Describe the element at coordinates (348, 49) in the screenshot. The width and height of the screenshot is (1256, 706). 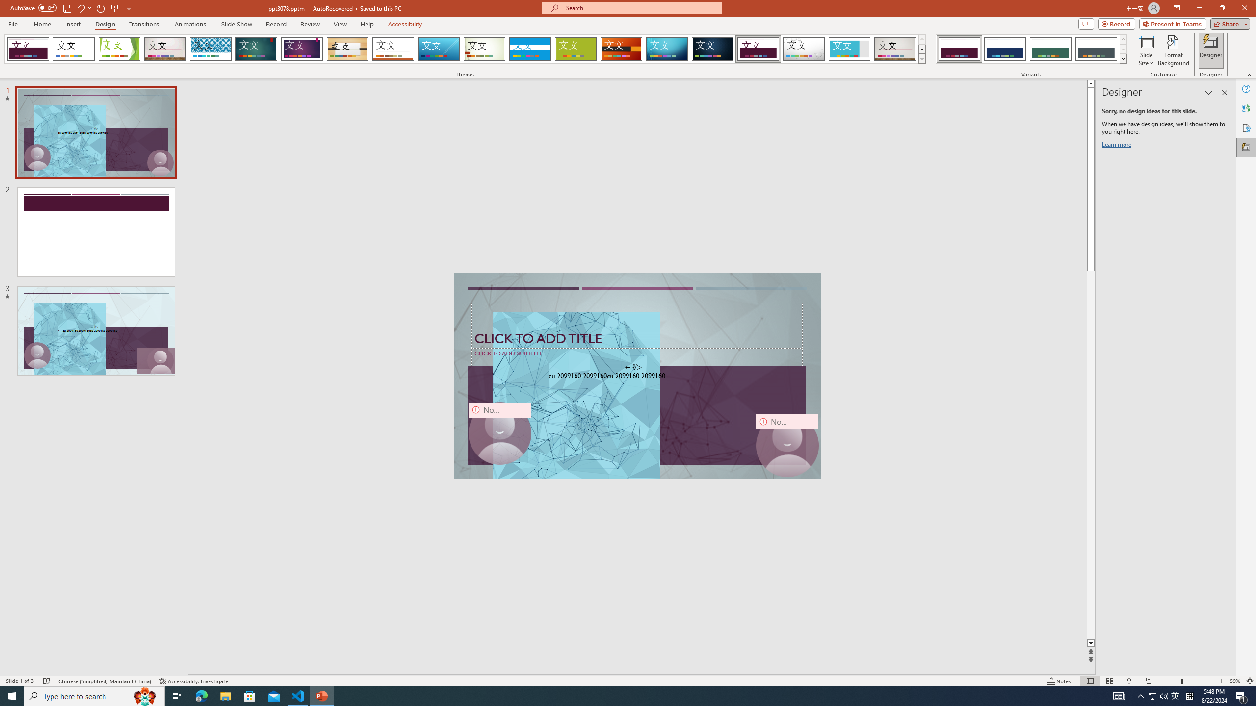
I see `Organic` at that location.